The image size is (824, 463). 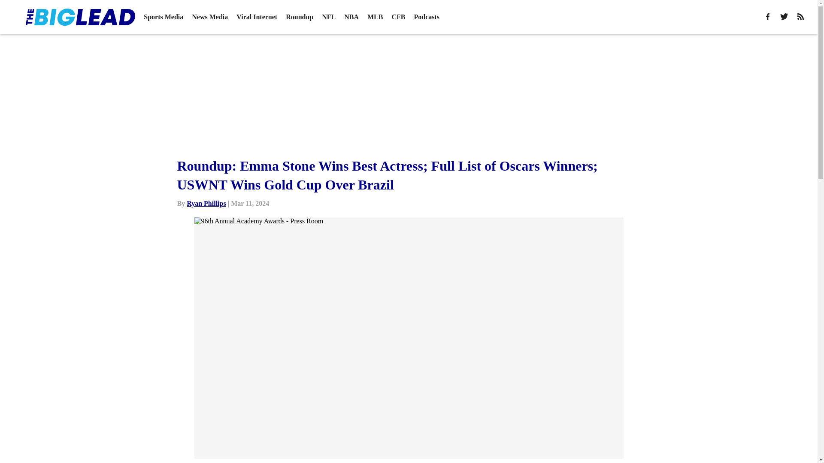 What do you see at coordinates (375, 17) in the screenshot?
I see `MLB` at bounding box center [375, 17].